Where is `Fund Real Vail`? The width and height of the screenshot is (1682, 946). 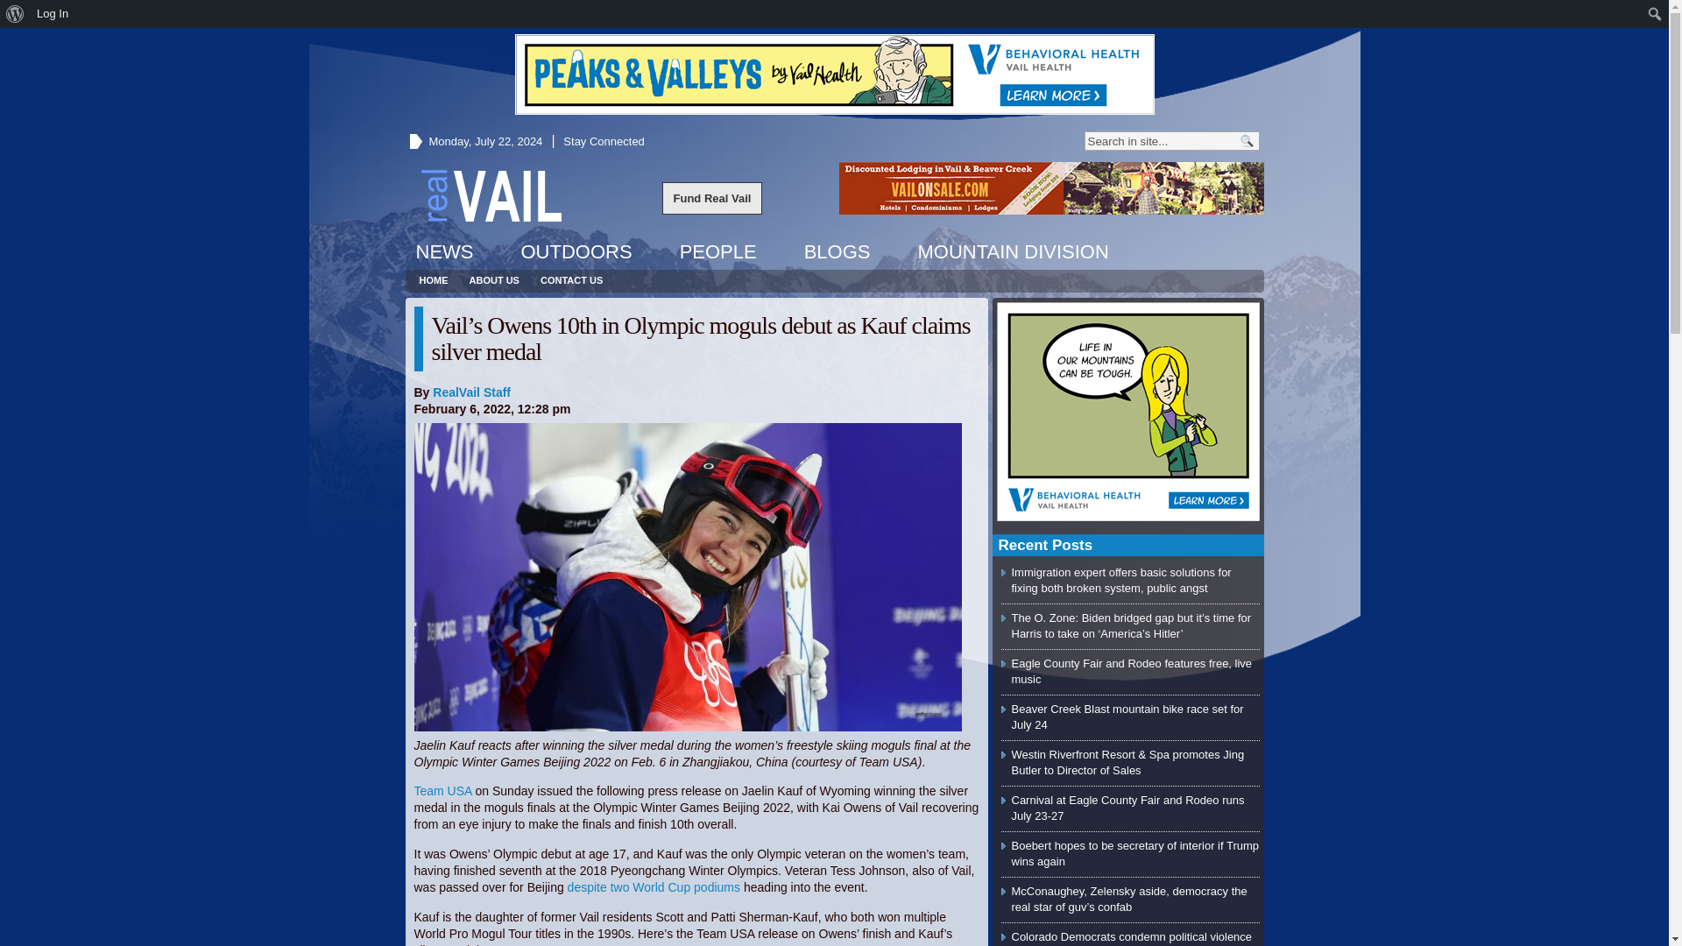
Fund Real Vail is located at coordinates (713, 198).